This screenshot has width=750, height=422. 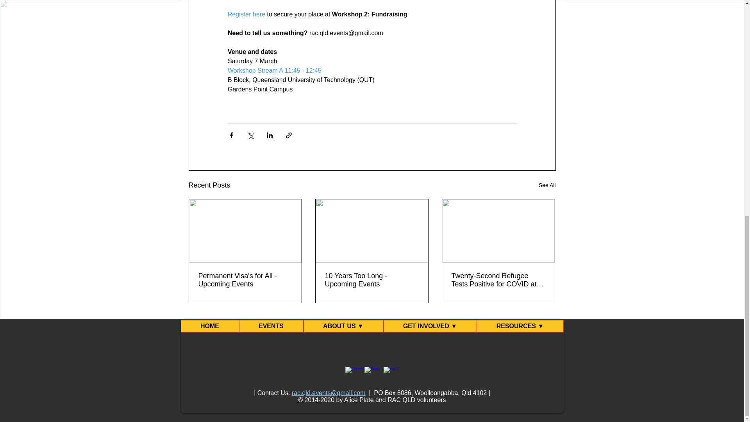 I want to click on Twenty-Second Refugee Tests Positive for COVID at Park Hotel, so click(x=498, y=280).